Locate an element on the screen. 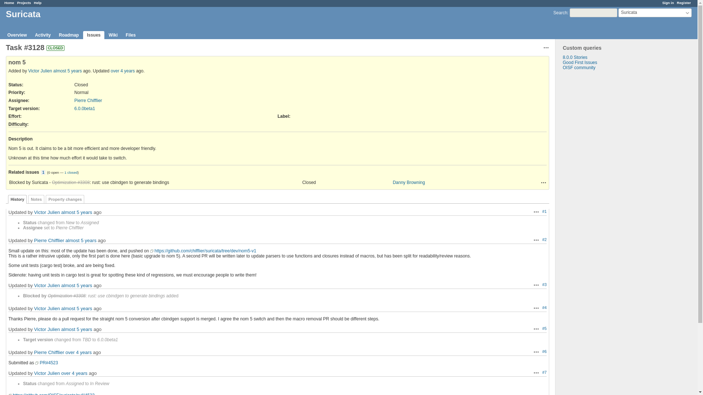 Image resolution: width=703 pixels, height=395 pixels. Help is located at coordinates (37, 3).